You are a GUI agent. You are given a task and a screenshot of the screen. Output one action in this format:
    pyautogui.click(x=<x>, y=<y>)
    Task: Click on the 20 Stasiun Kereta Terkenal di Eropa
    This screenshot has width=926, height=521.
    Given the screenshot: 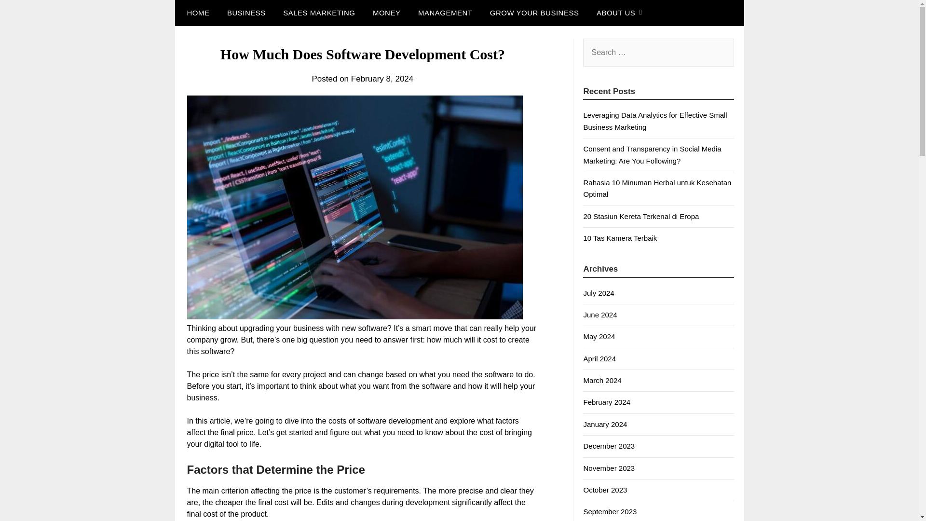 What is the action you would take?
    pyautogui.click(x=641, y=216)
    